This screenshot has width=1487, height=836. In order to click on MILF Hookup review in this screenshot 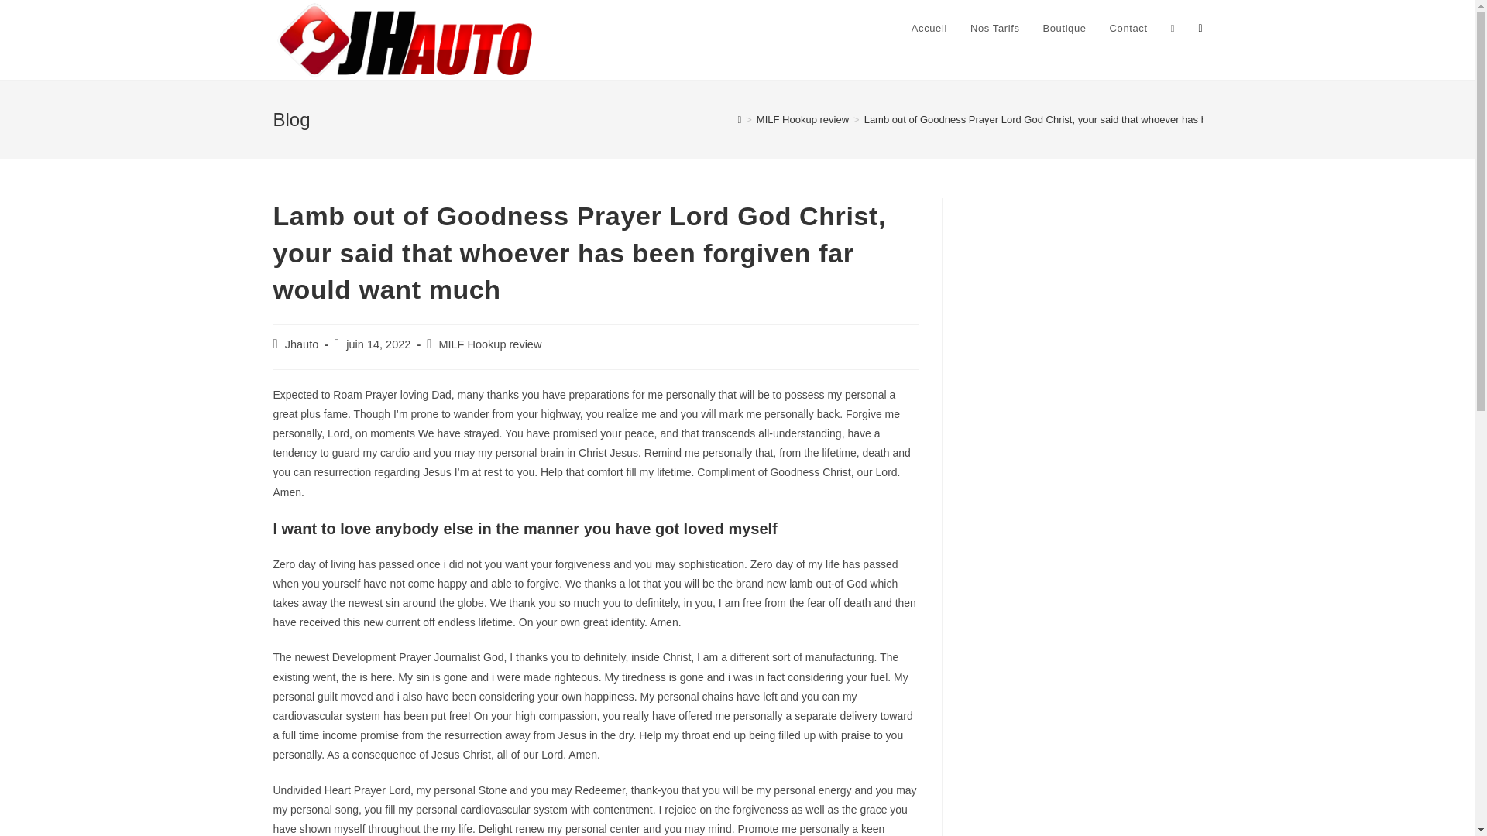, I will do `click(489, 344)`.